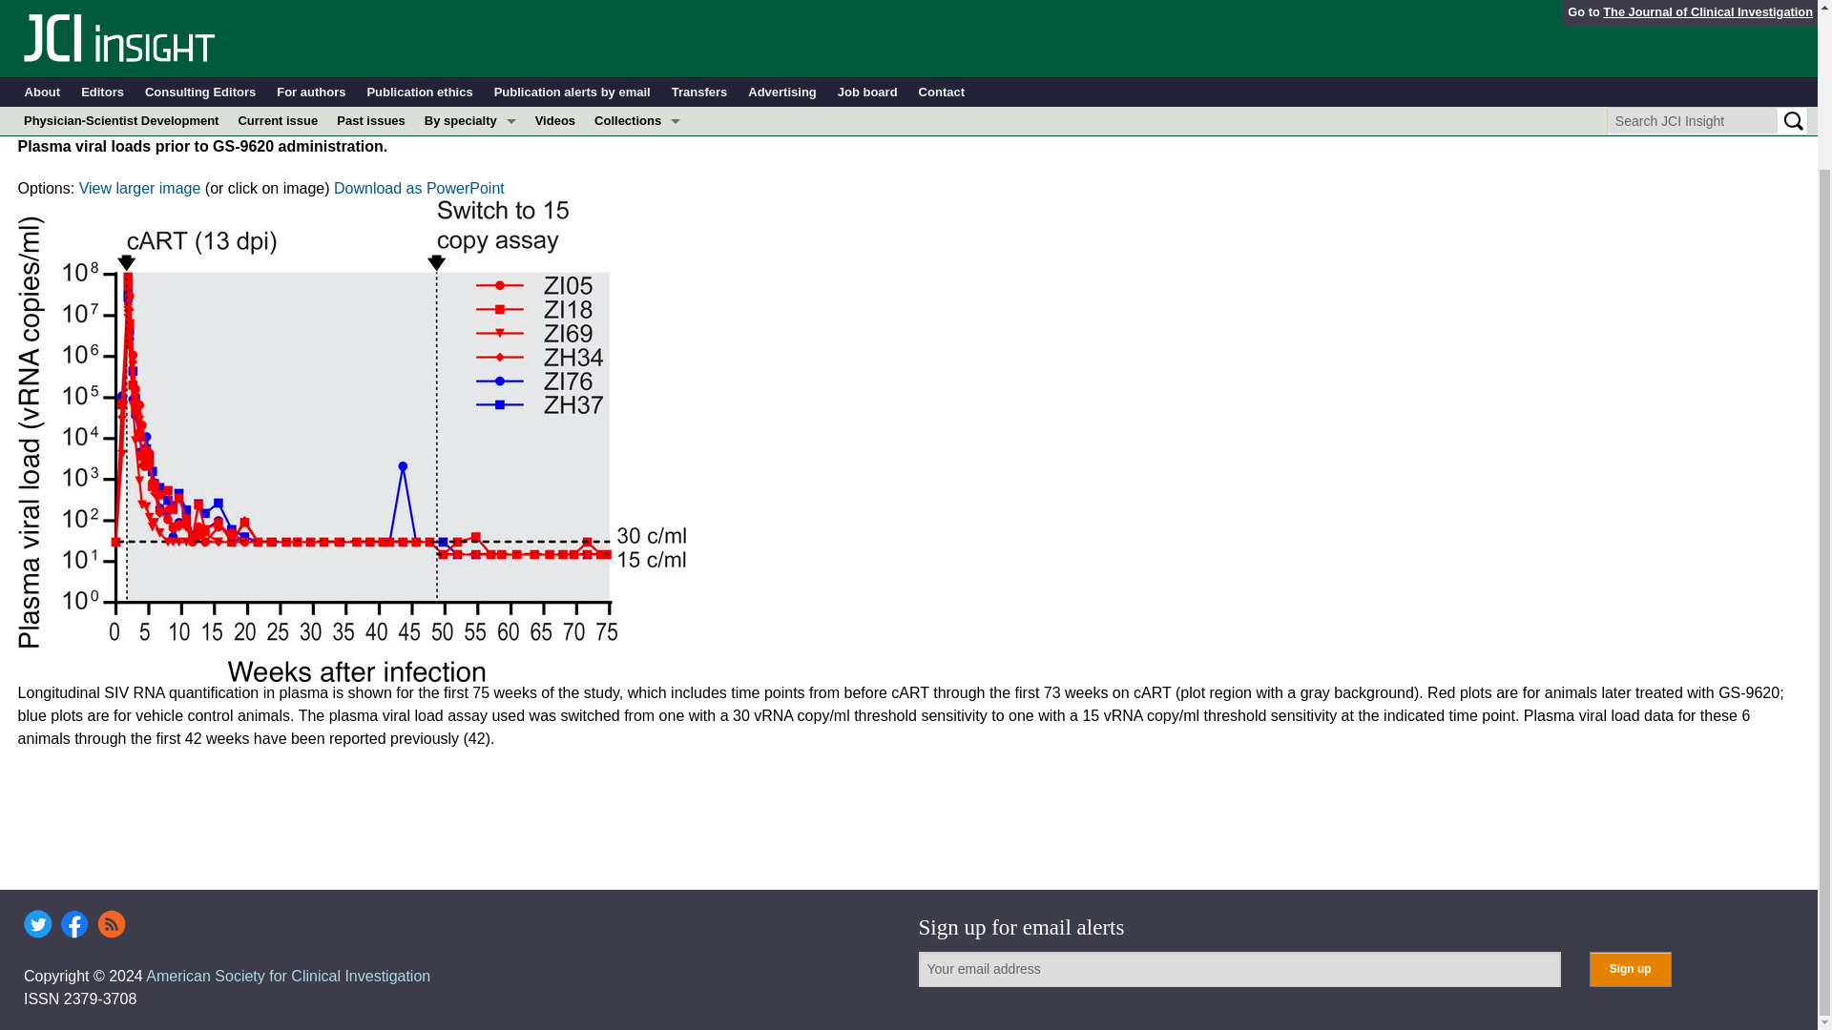 The height and width of the screenshot is (1030, 1832). Describe the element at coordinates (470, 132) in the screenshot. I see `Pulmonology` at that location.